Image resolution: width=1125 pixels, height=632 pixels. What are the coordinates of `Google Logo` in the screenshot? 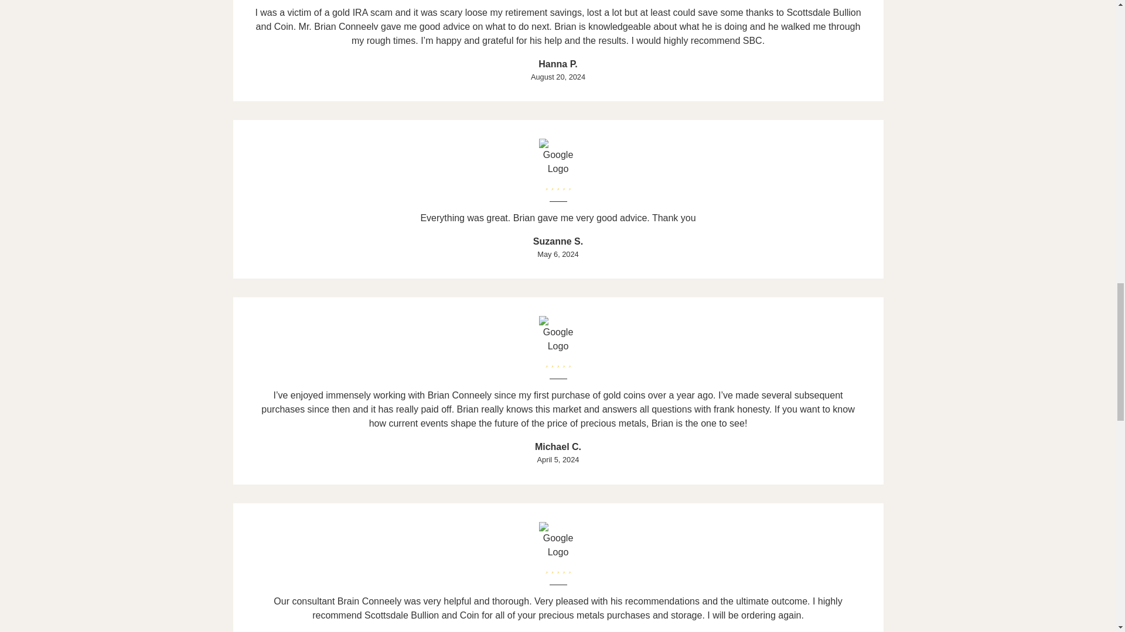 It's located at (558, 158).